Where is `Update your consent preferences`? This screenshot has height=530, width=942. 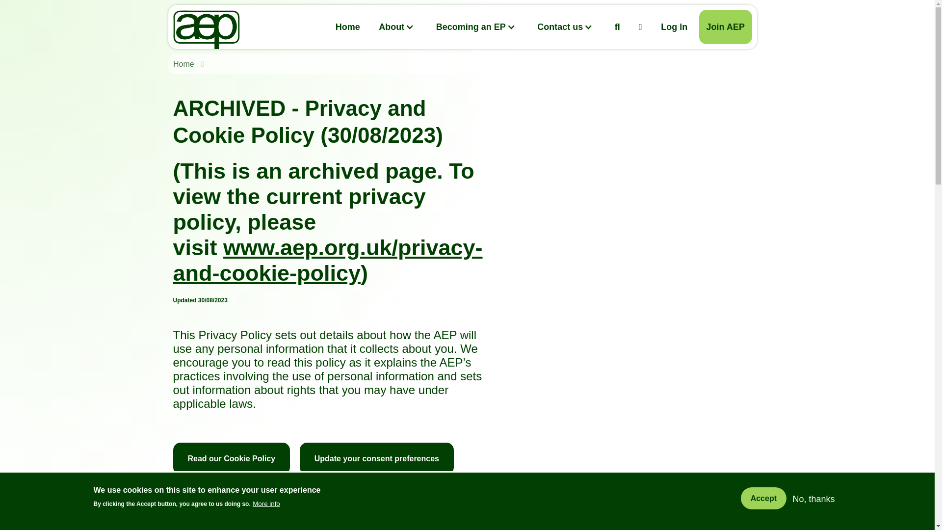 Update your consent preferences is located at coordinates (377, 458).